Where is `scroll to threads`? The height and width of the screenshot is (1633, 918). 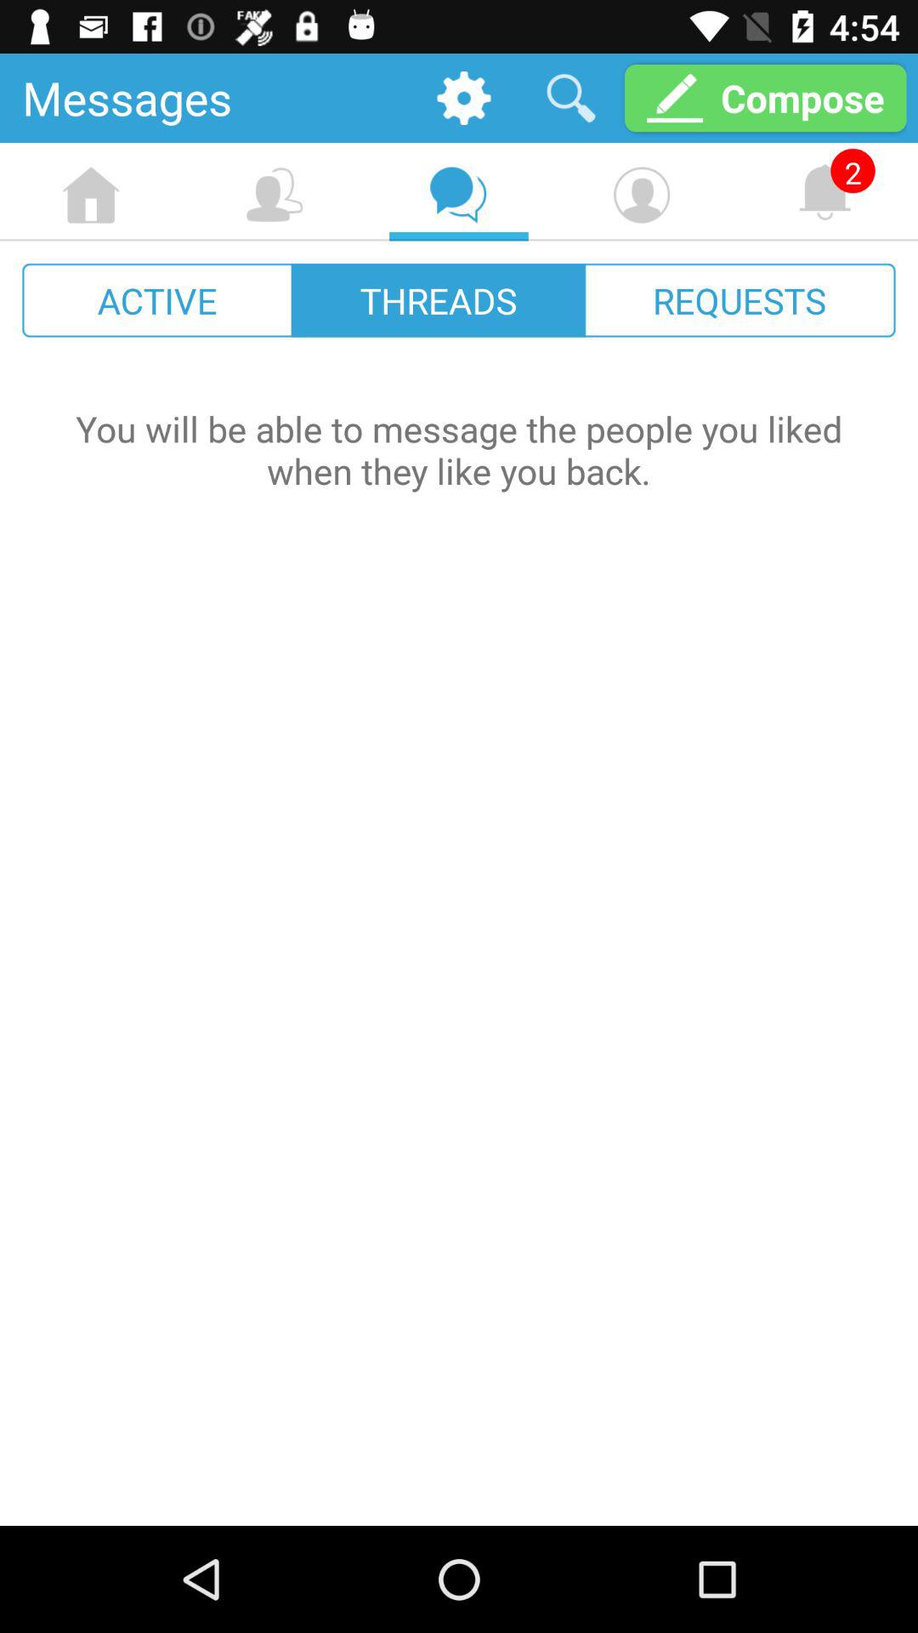 scroll to threads is located at coordinates (439, 299).